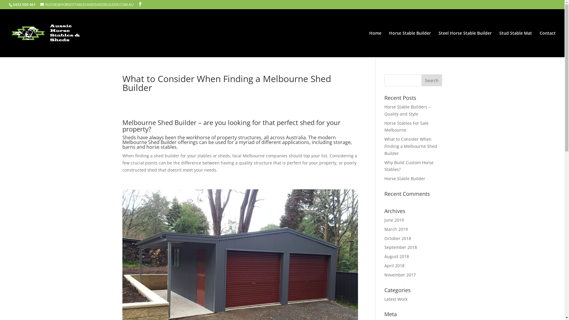 The image size is (569, 320). What do you see at coordinates (396, 299) in the screenshot?
I see `Latest Work` at bounding box center [396, 299].